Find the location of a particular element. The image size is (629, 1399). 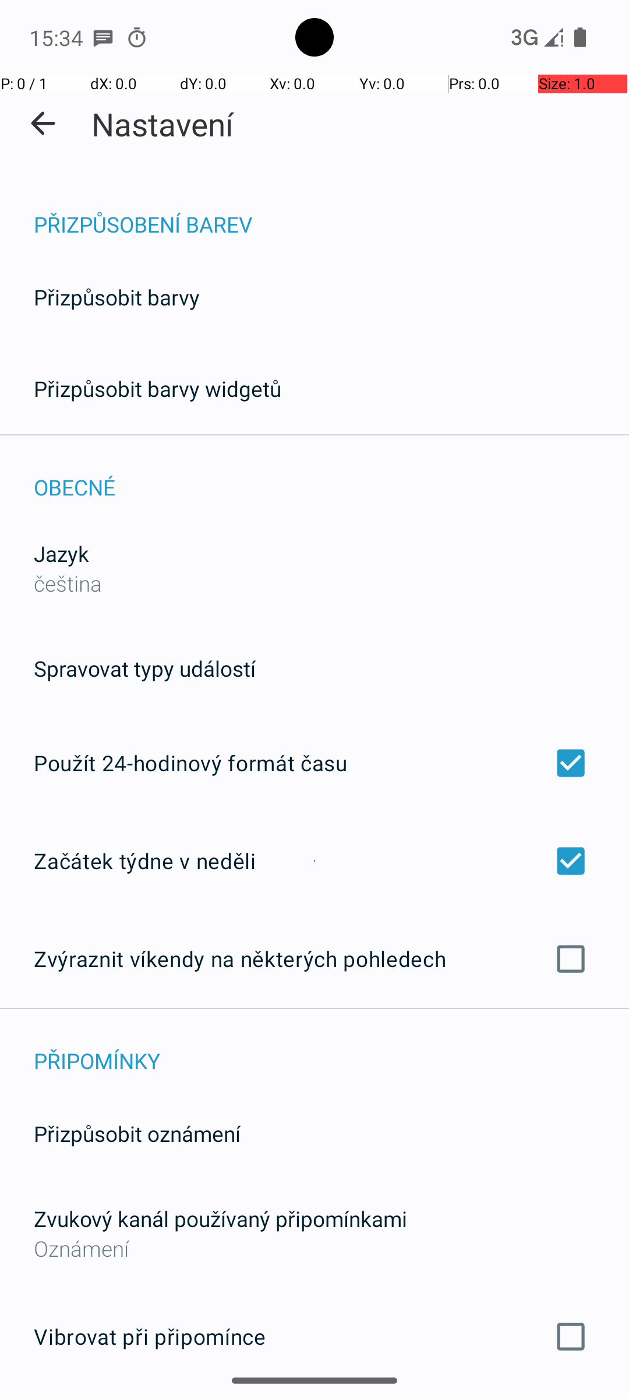

Přizpůsobit barvy is located at coordinates (117, 297).